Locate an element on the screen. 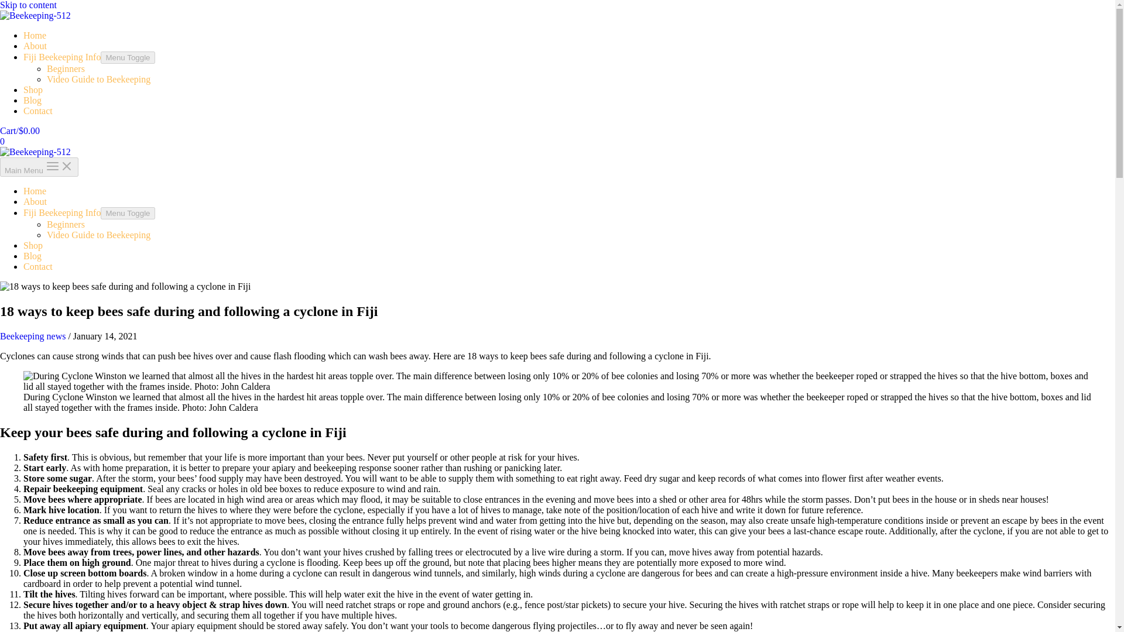  Shop is located at coordinates (33, 90).